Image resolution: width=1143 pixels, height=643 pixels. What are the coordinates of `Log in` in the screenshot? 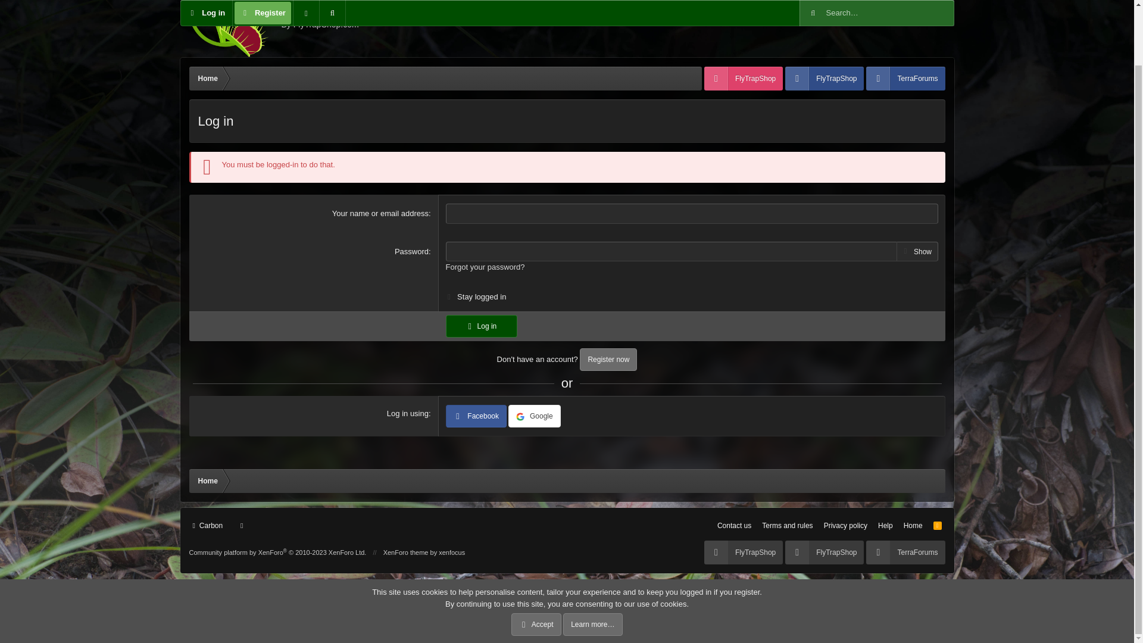 It's located at (888, 26).